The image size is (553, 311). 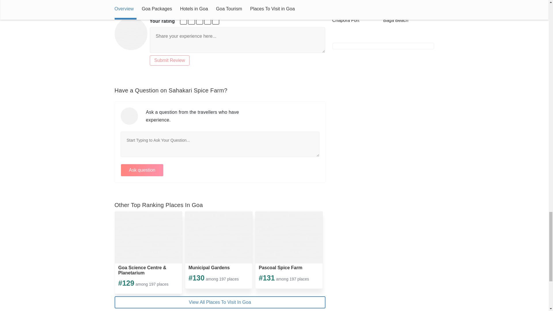 What do you see at coordinates (207, 21) in the screenshot?
I see `Time to book my leaves` at bounding box center [207, 21].